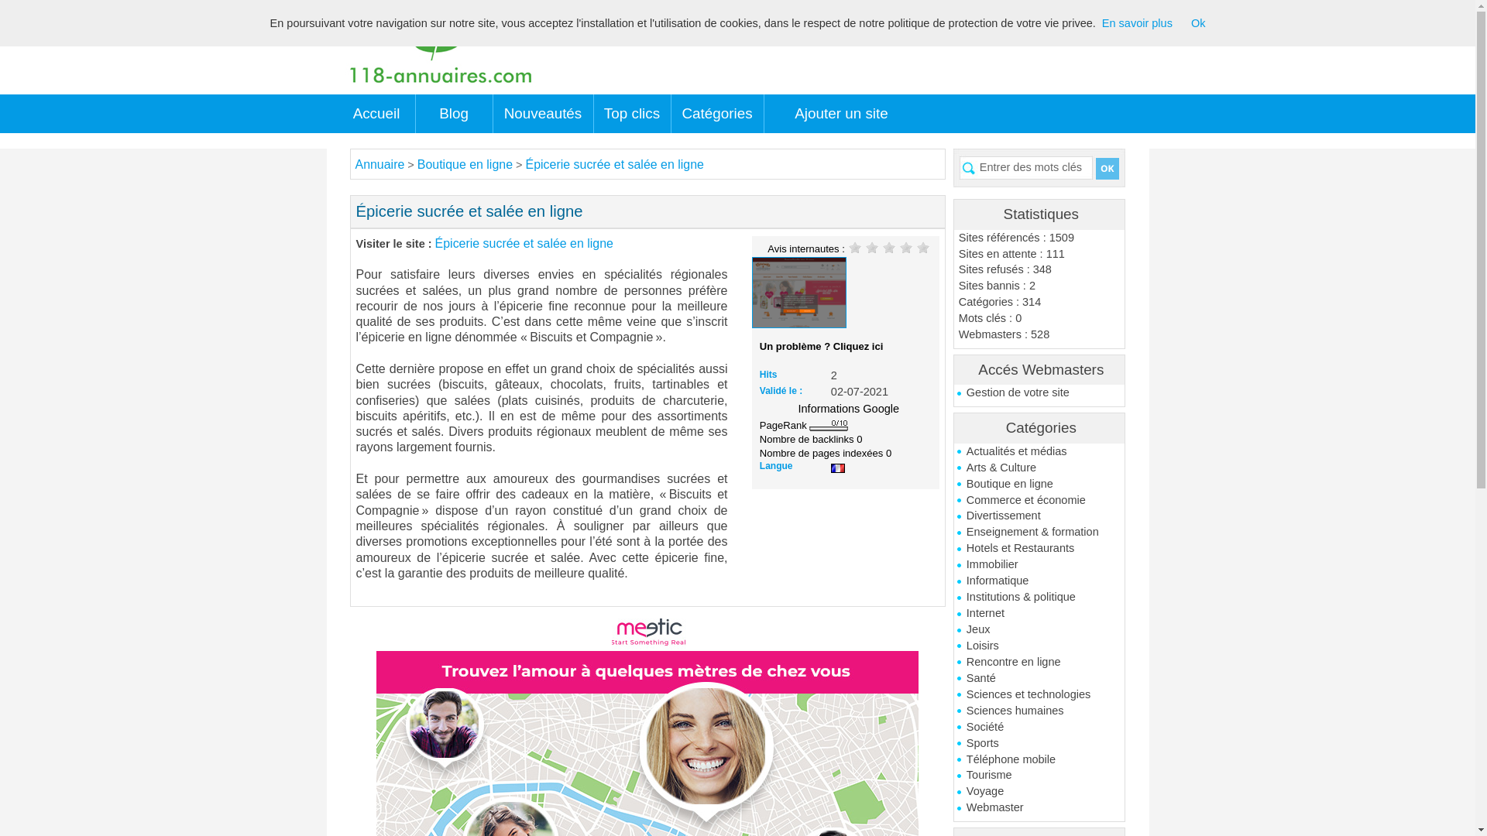  I want to click on Rencontre en ligne, so click(1039, 663).